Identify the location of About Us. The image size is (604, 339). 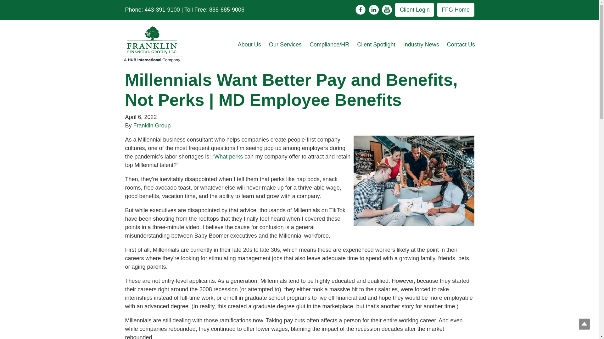
(249, 45).